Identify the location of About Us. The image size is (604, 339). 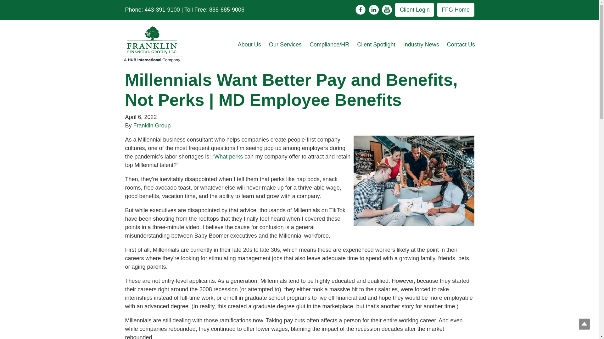
(249, 45).